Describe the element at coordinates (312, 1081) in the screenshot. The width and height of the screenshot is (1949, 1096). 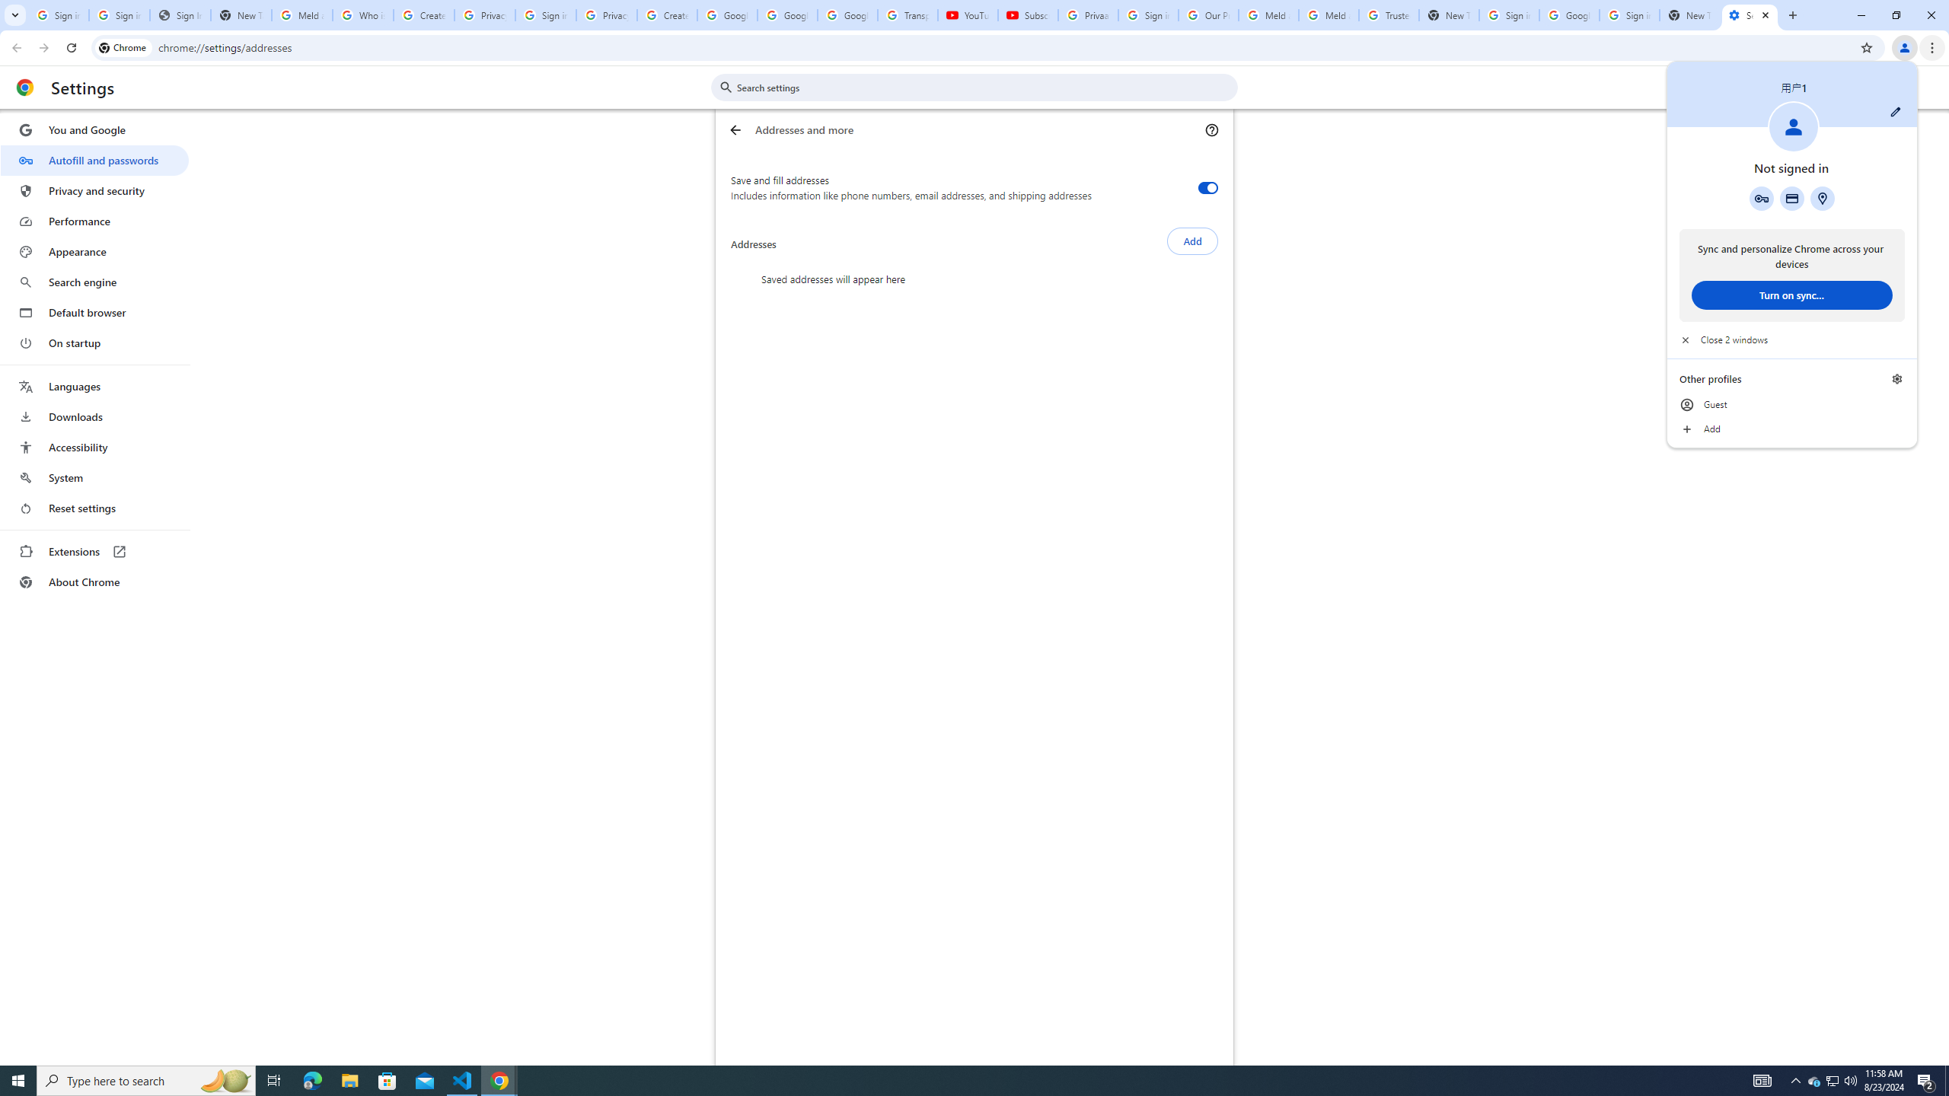
I see `Microsoft Edge` at that location.